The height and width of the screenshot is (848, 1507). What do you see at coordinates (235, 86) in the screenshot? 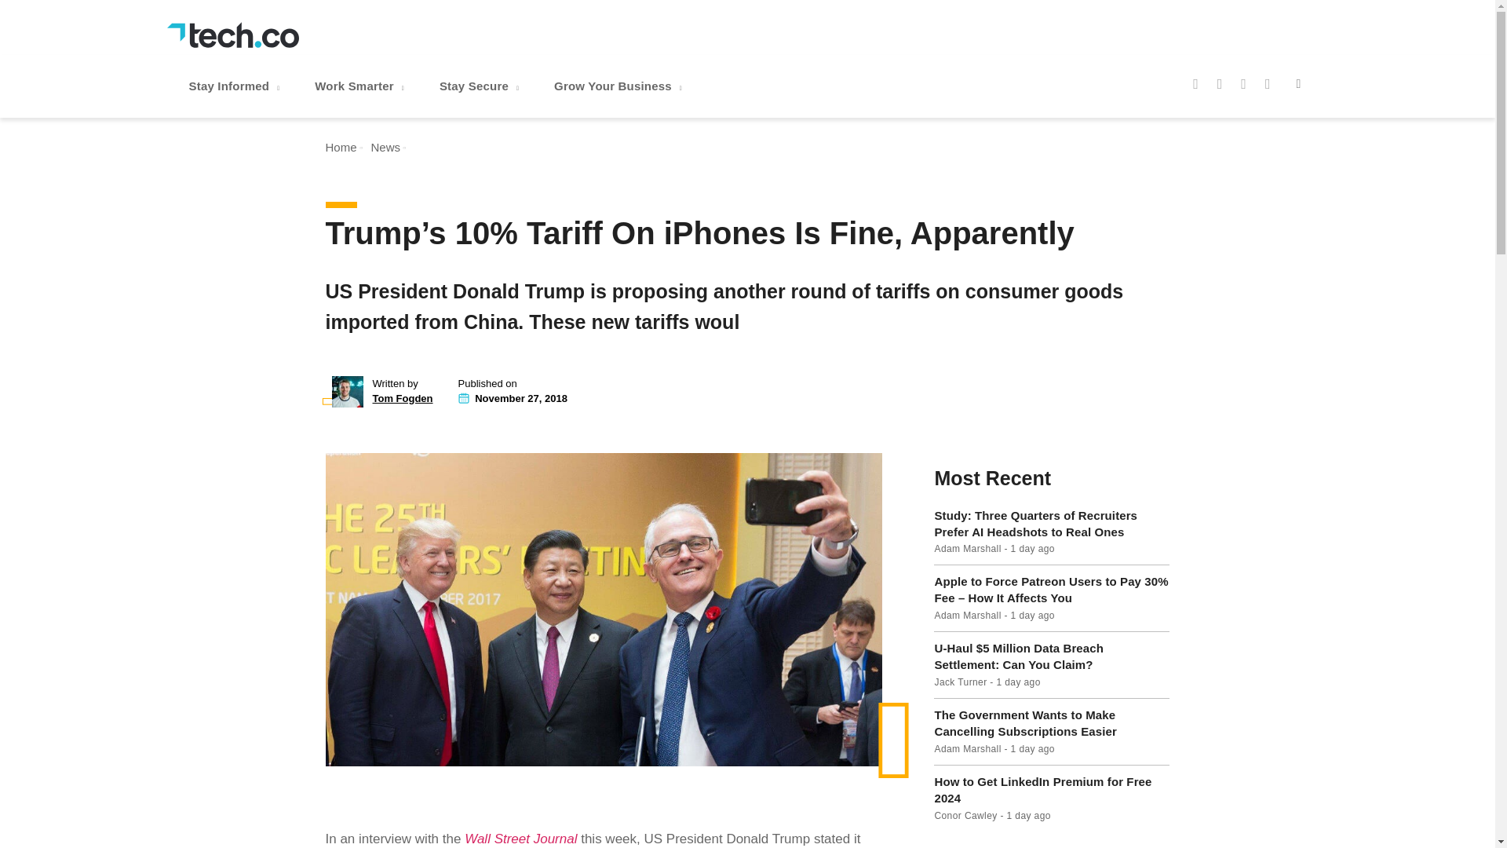
I see `Stay Informed` at bounding box center [235, 86].